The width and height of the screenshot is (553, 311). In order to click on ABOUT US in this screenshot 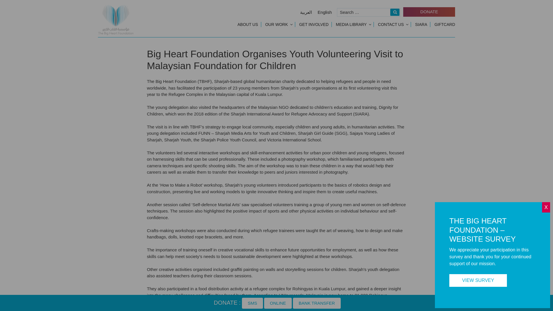, I will do `click(247, 24)`.